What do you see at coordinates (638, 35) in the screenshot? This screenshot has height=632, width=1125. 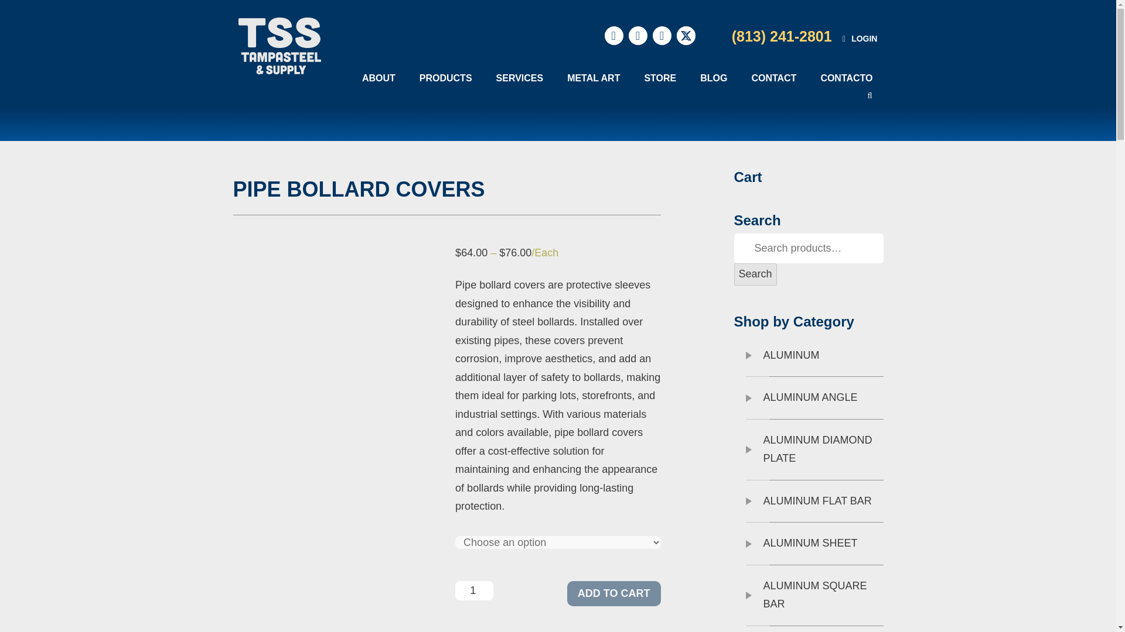 I see `LinkedIn` at bounding box center [638, 35].